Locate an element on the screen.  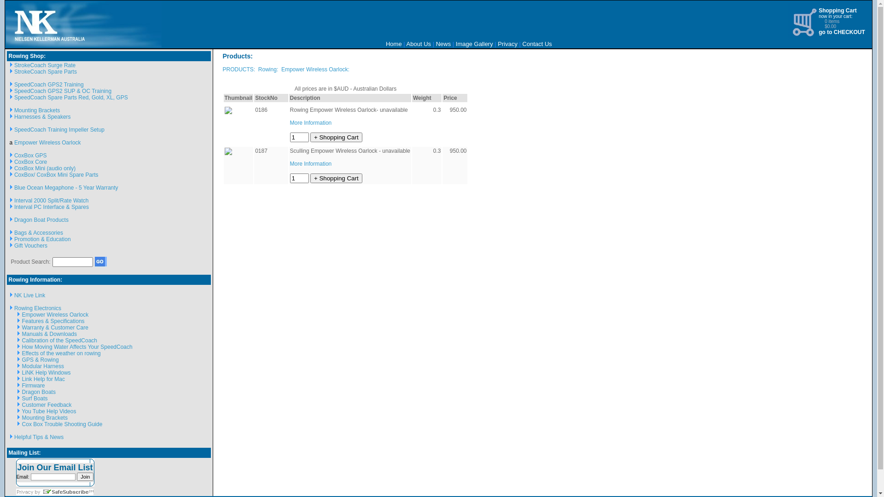
Shopping Cart is located at coordinates (838, 11).